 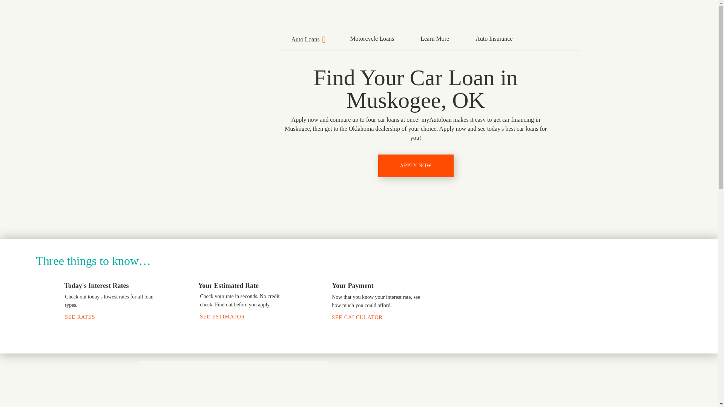 What do you see at coordinates (308, 38) in the screenshot?
I see `Auto Loans` at bounding box center [308, 38].